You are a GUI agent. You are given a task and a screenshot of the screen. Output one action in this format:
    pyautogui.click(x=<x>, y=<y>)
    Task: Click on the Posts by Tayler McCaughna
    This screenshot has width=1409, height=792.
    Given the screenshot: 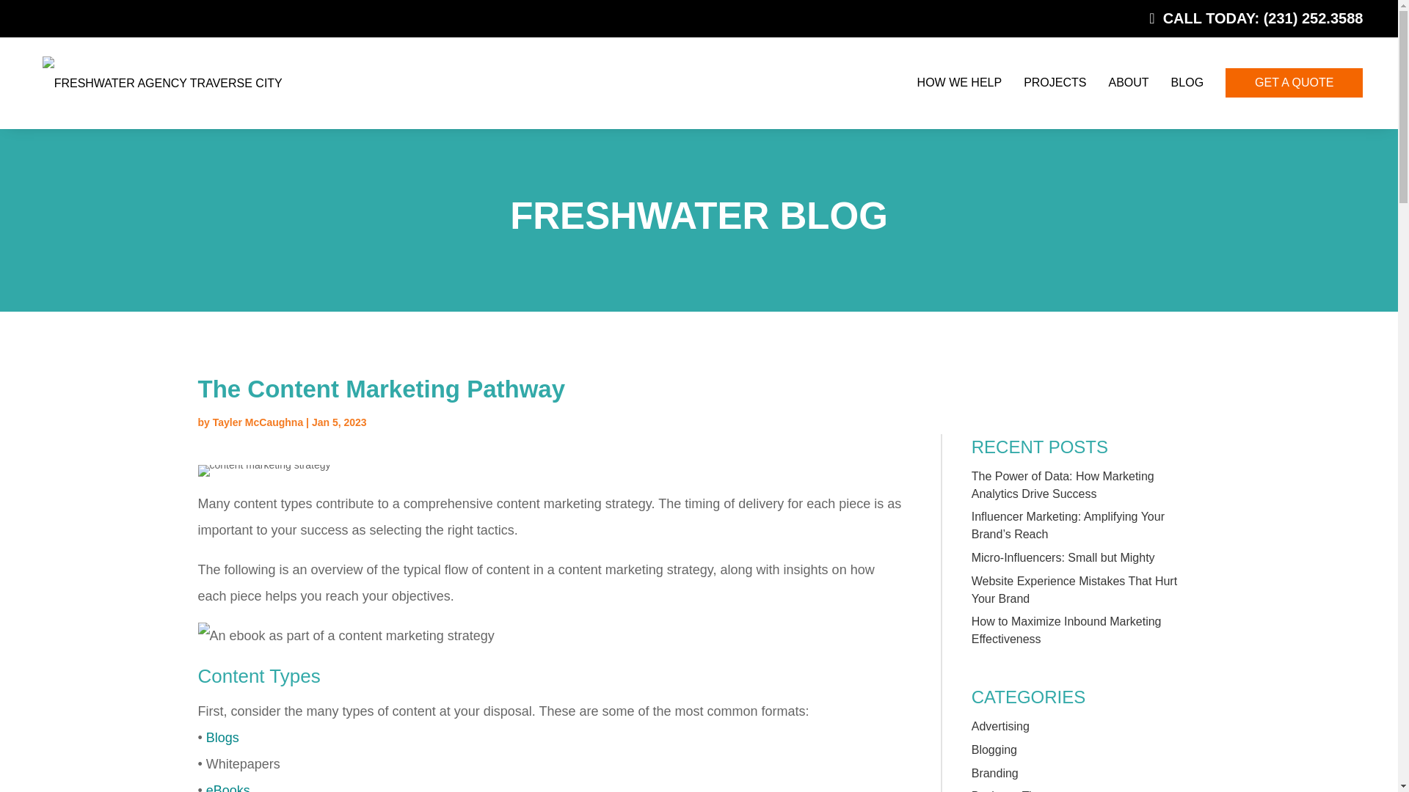 What is the action you would take?
    pyautogui.click(x=257, y=422)
    